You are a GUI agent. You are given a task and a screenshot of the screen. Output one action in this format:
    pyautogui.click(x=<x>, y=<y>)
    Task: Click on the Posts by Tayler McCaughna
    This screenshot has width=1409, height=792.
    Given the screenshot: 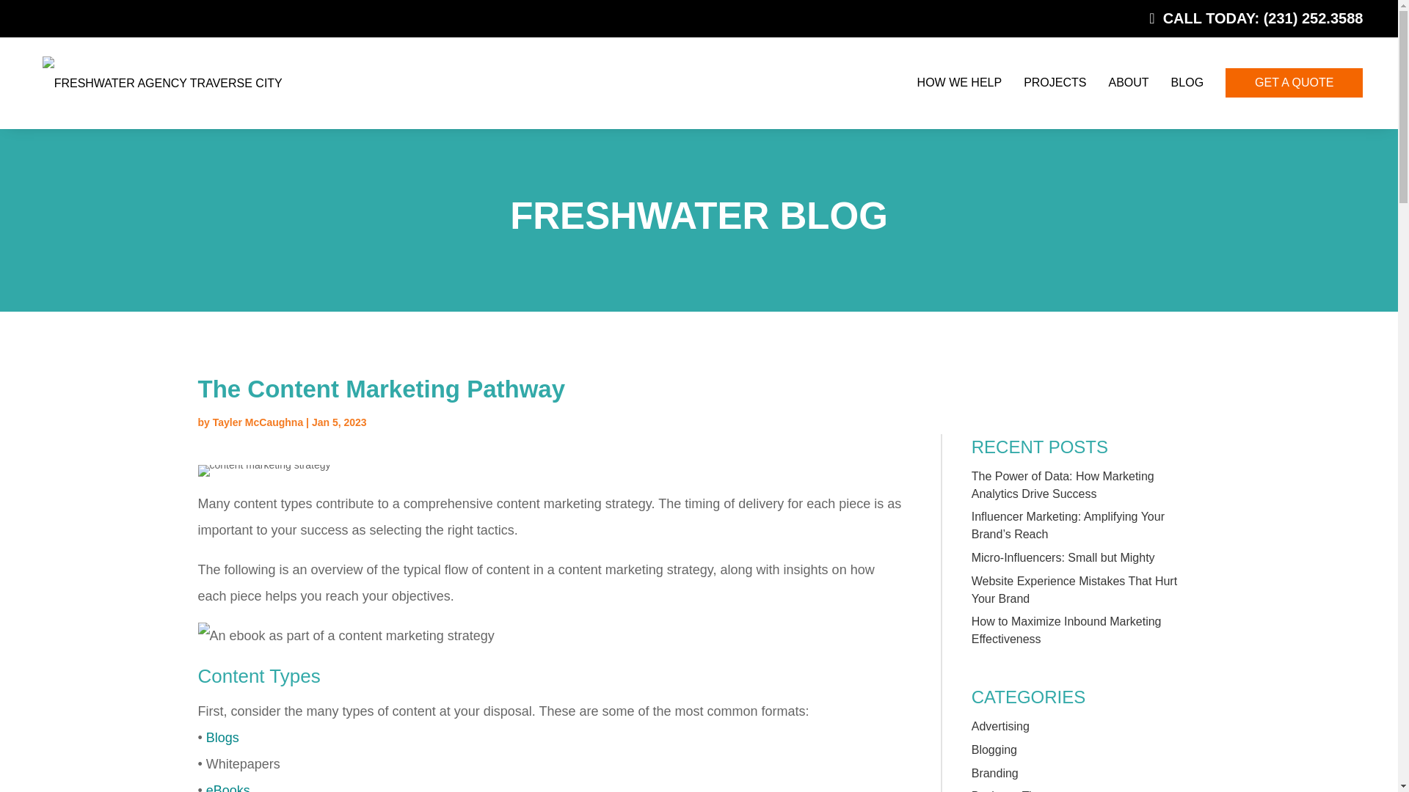 What is the action you would take?
    pyautogui.click(x=257, y=422)
    